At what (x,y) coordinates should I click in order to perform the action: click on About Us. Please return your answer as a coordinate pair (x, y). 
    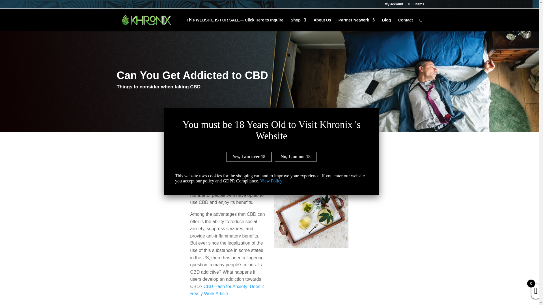
    Looking at the image, I should click on (322, 25).